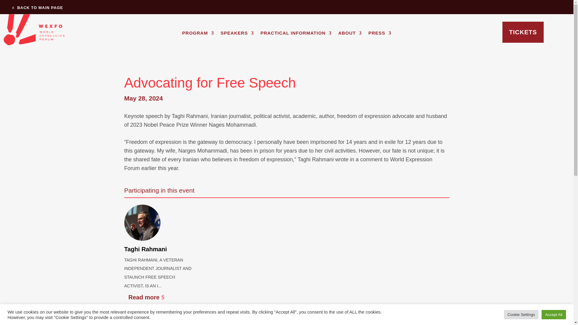 Image resolution: width=578 pixels, height=325 pixels. Describe the element at coordinates (198, 34) in the screenshot. I see `PROGRAM` at that location.